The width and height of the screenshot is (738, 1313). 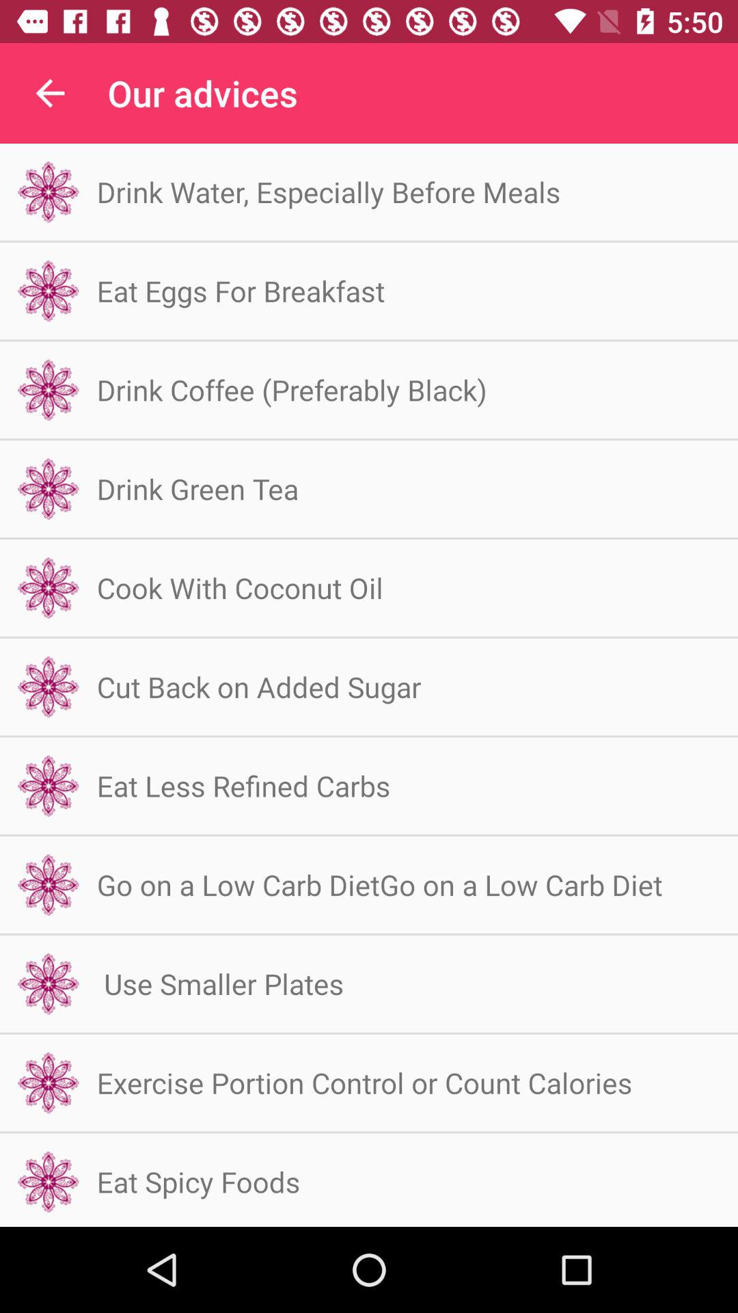 I want to click on select the item above exercise portion control, so click(x=220, y=983).